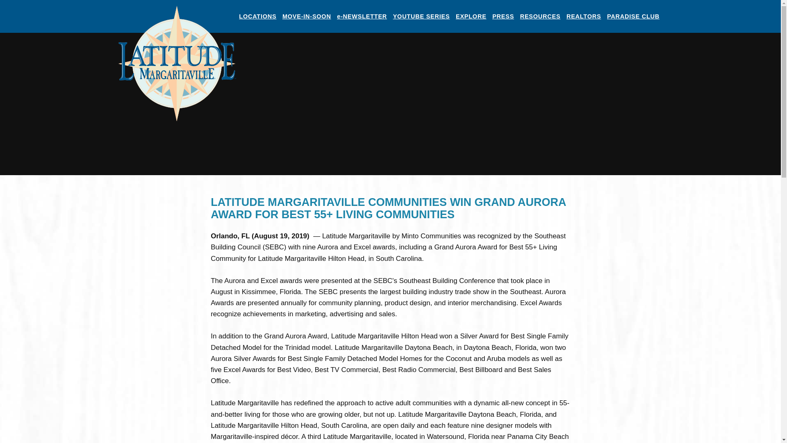 The image size is (787, 443). I want to click on REALTORS, so click(584, 16).